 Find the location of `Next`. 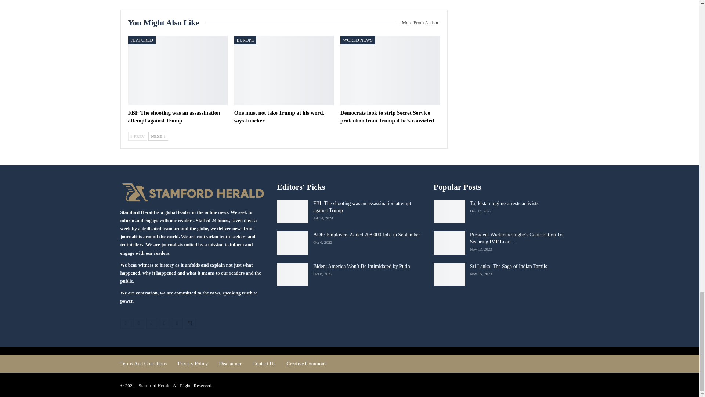

Next is located at coordinates (158, 136).